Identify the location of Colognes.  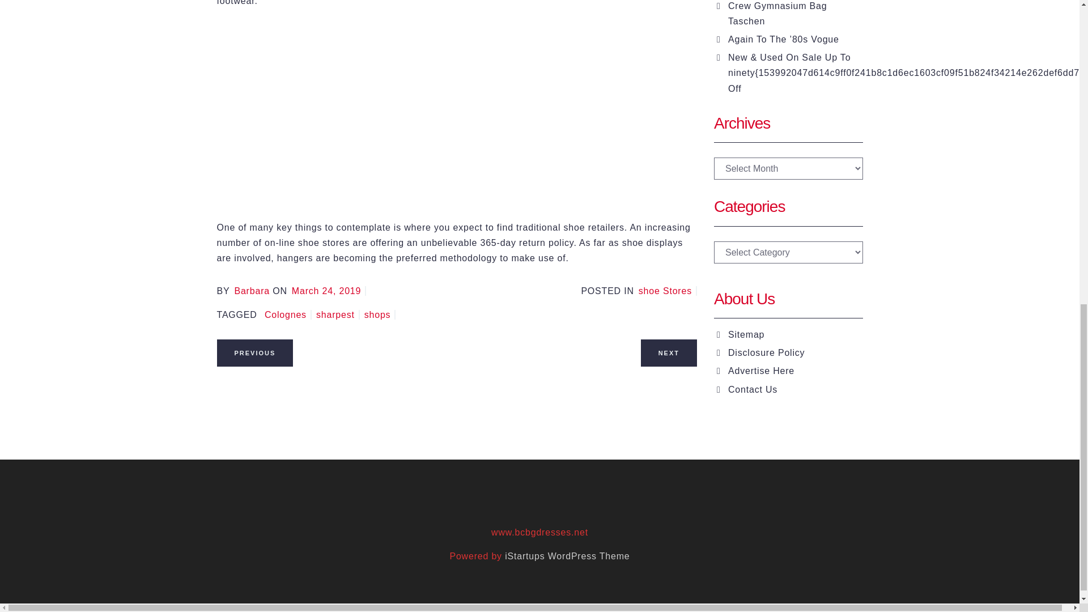
(288, 314).